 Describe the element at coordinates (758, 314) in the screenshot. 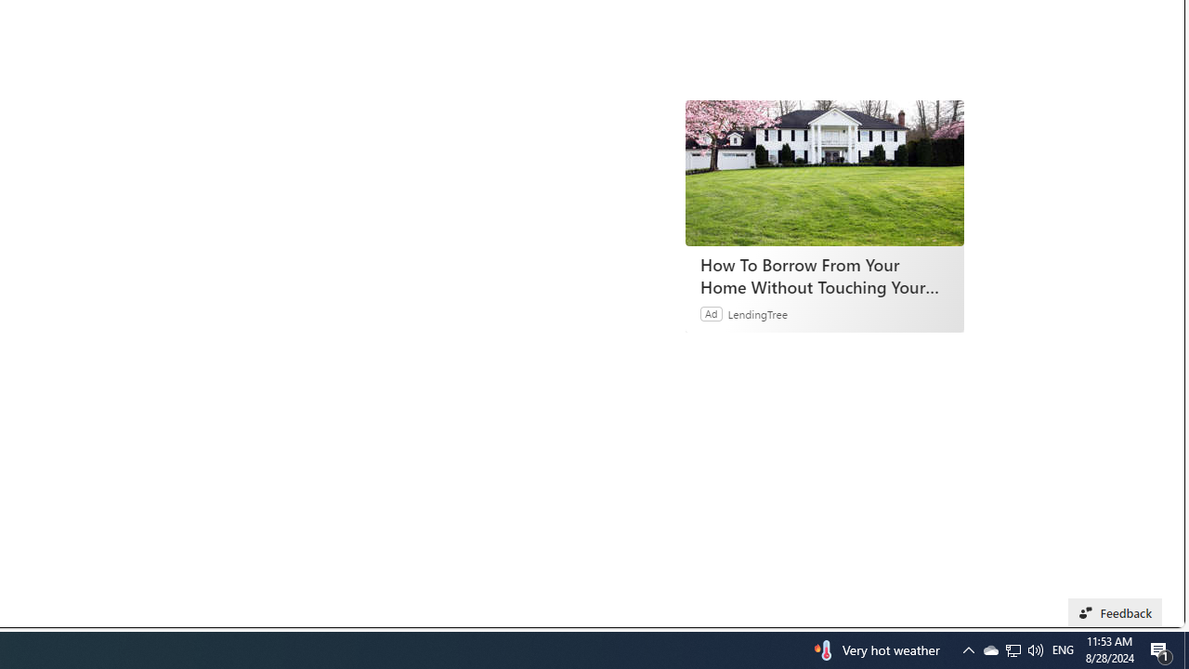

I see `LendingTree` at that location.